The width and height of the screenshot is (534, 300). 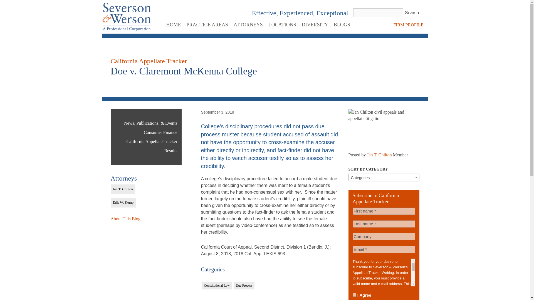 What do you see at coordinates (175, 24) in the screenshot?
I see `Home` at bounding box center [175, 24].